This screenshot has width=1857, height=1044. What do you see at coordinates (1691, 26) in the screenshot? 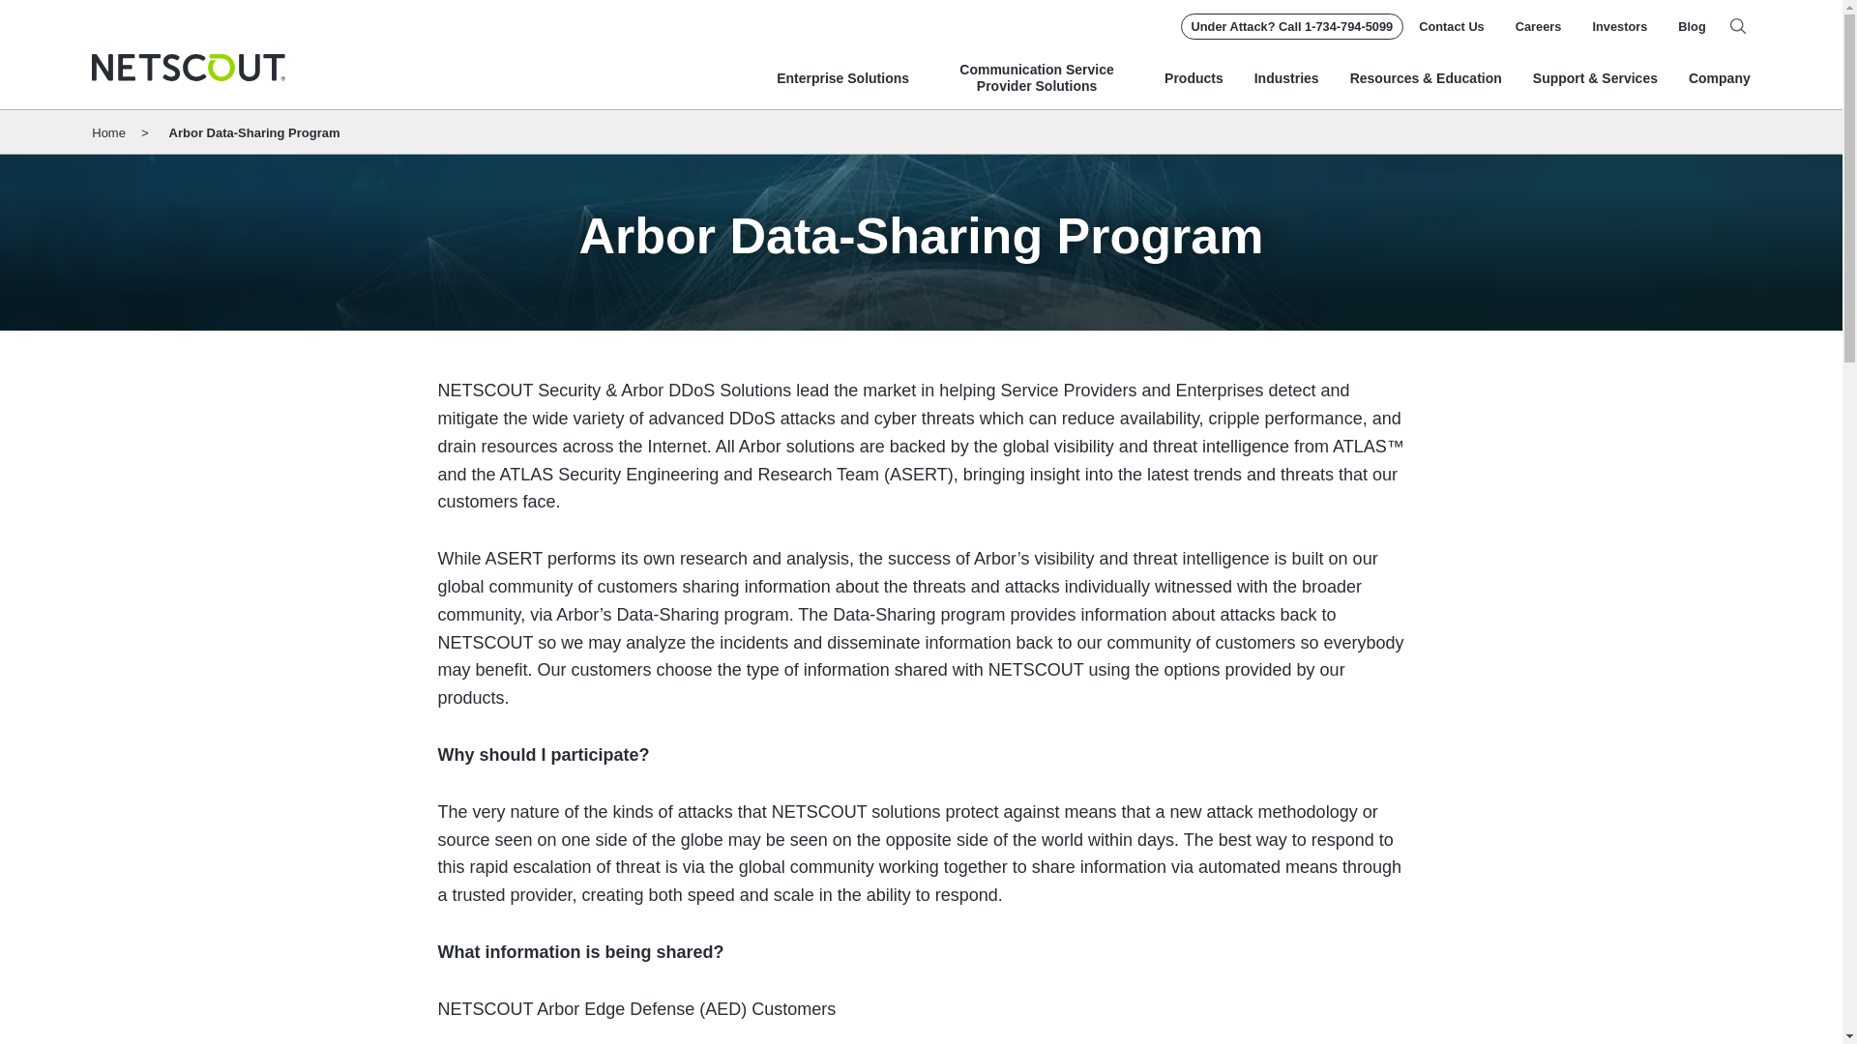
I see `Blog` at bounding box center [1691, 26].